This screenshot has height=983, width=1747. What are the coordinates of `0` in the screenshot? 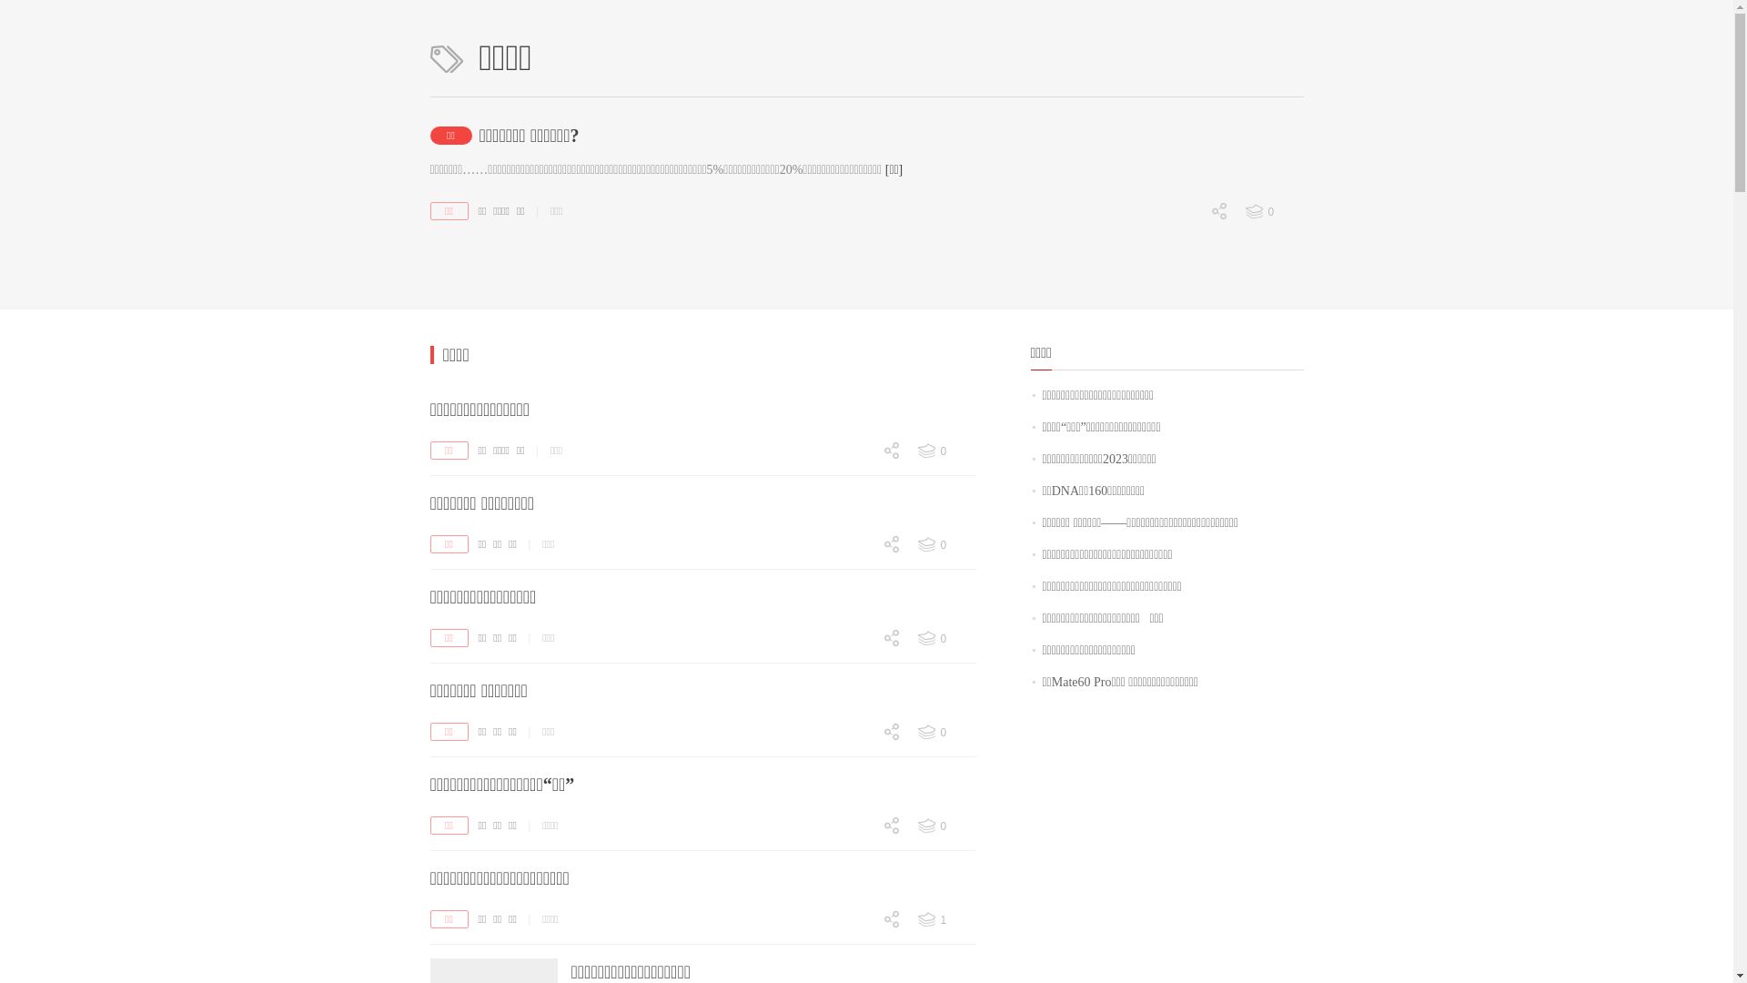 It's located at (1183, 244).